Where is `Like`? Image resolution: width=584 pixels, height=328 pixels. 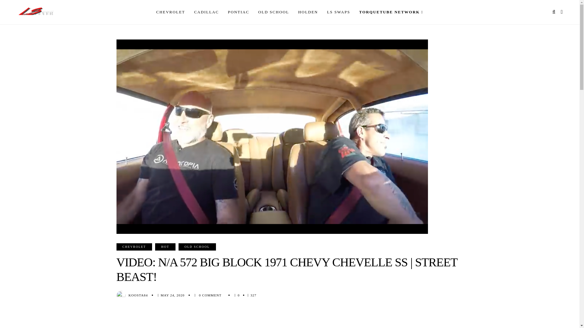
Like is located at coordinates (238, 295).